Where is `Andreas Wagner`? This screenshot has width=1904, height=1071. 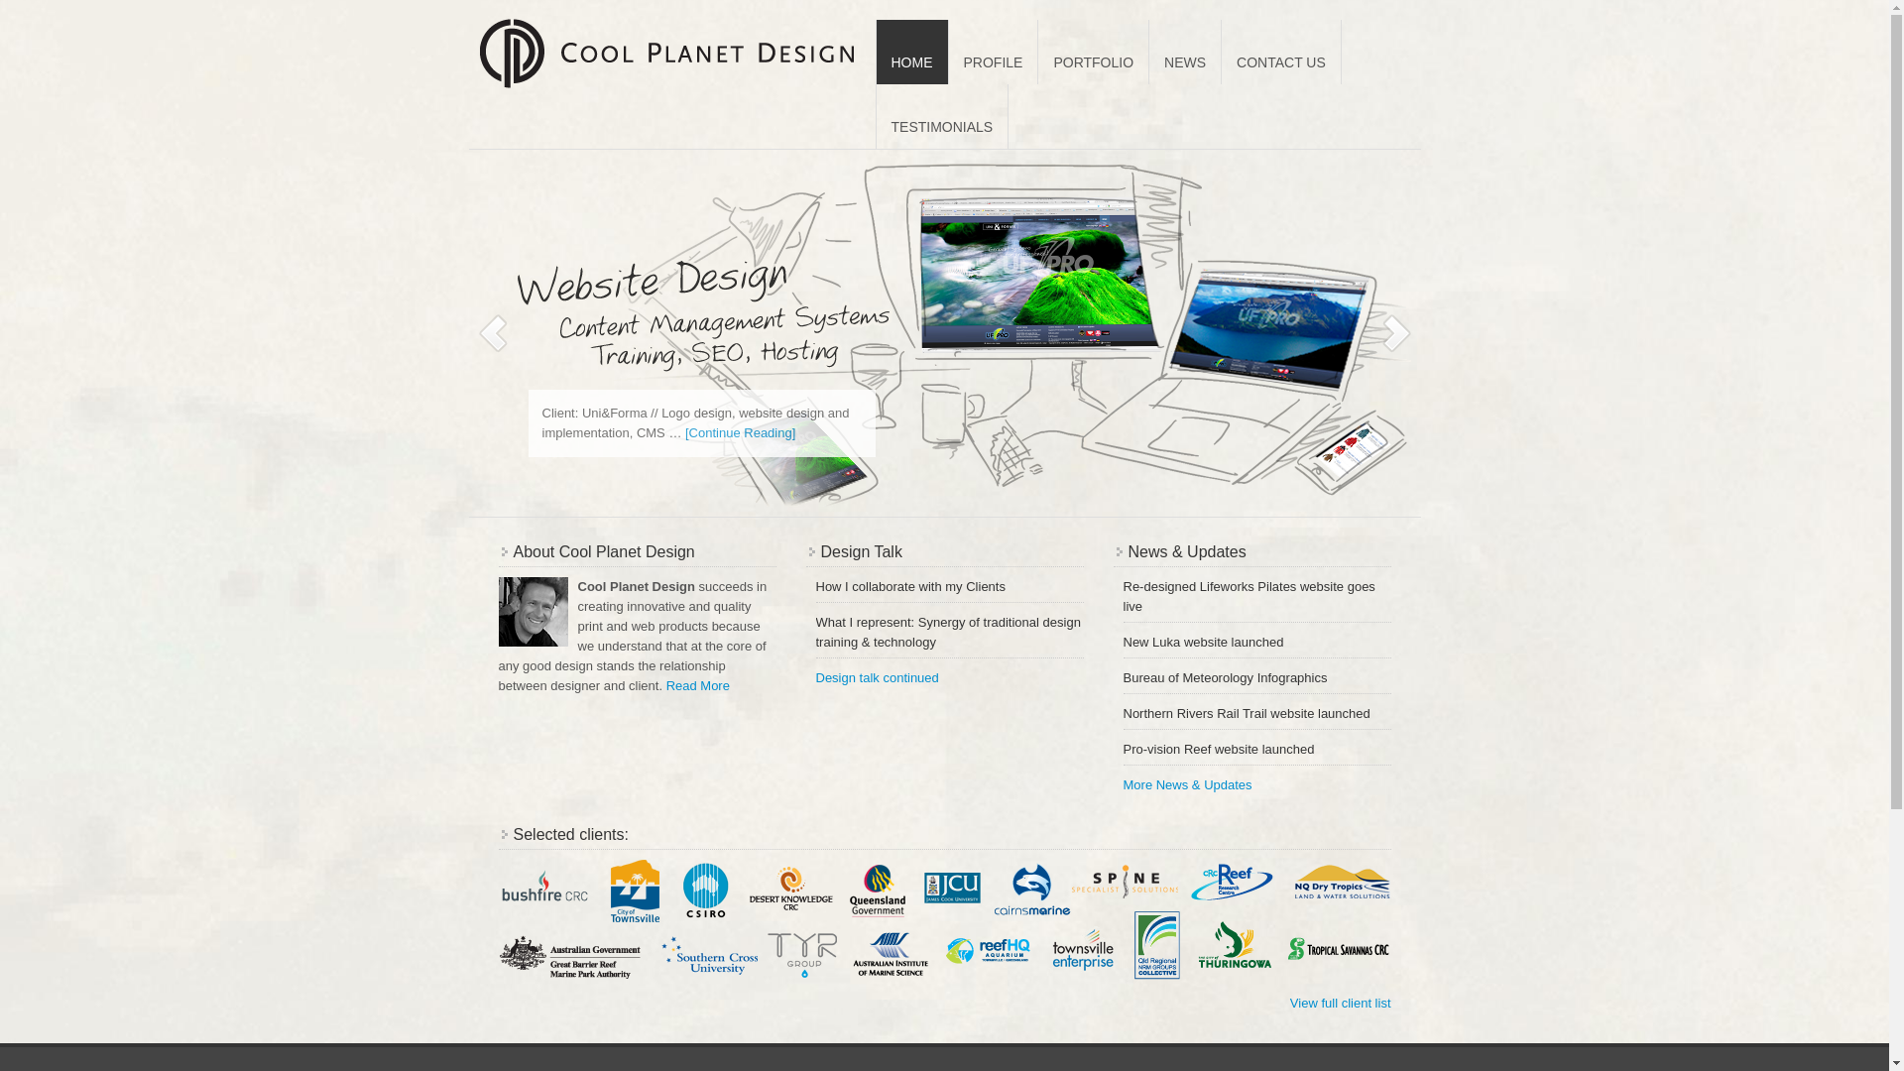
Andreas Wagner is located at coordinates (533, 612).